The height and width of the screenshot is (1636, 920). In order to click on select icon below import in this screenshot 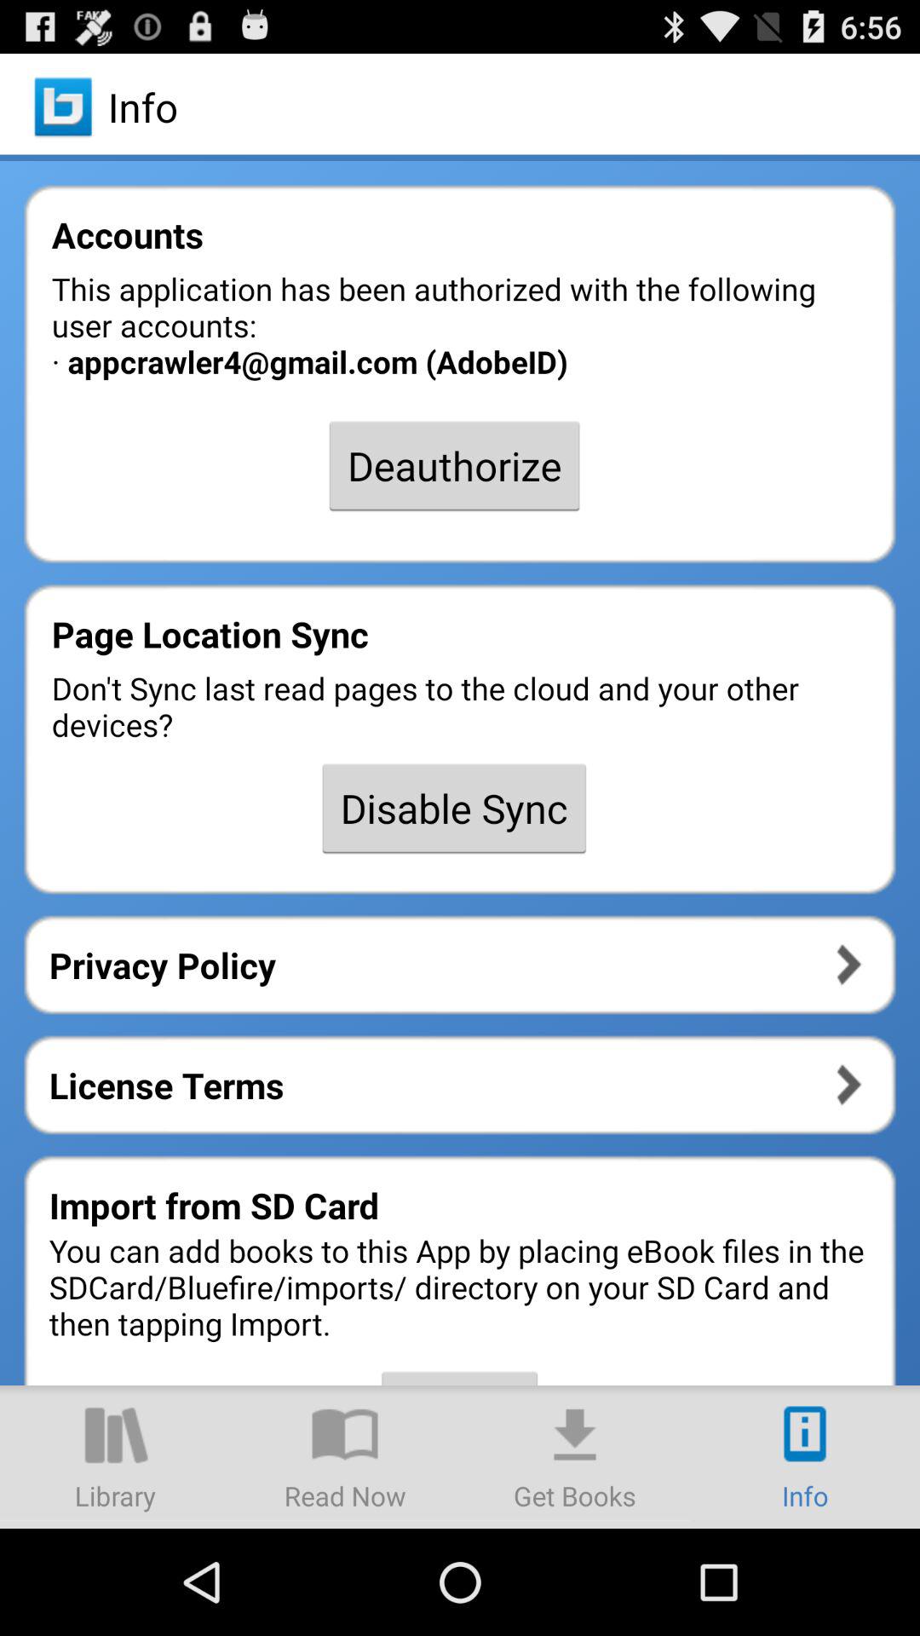, I will do `click(345, 1457)`.